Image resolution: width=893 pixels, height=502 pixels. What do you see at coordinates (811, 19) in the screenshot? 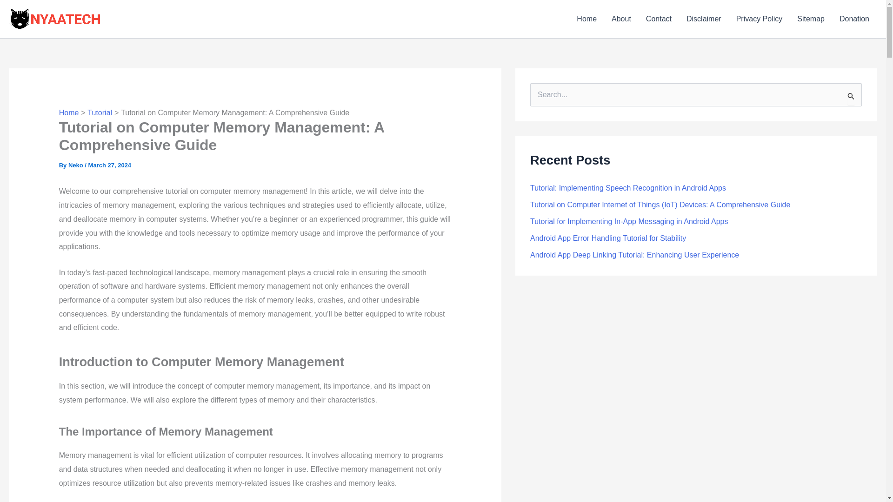
I see `Sitemap` at bounding box center [811, 19].